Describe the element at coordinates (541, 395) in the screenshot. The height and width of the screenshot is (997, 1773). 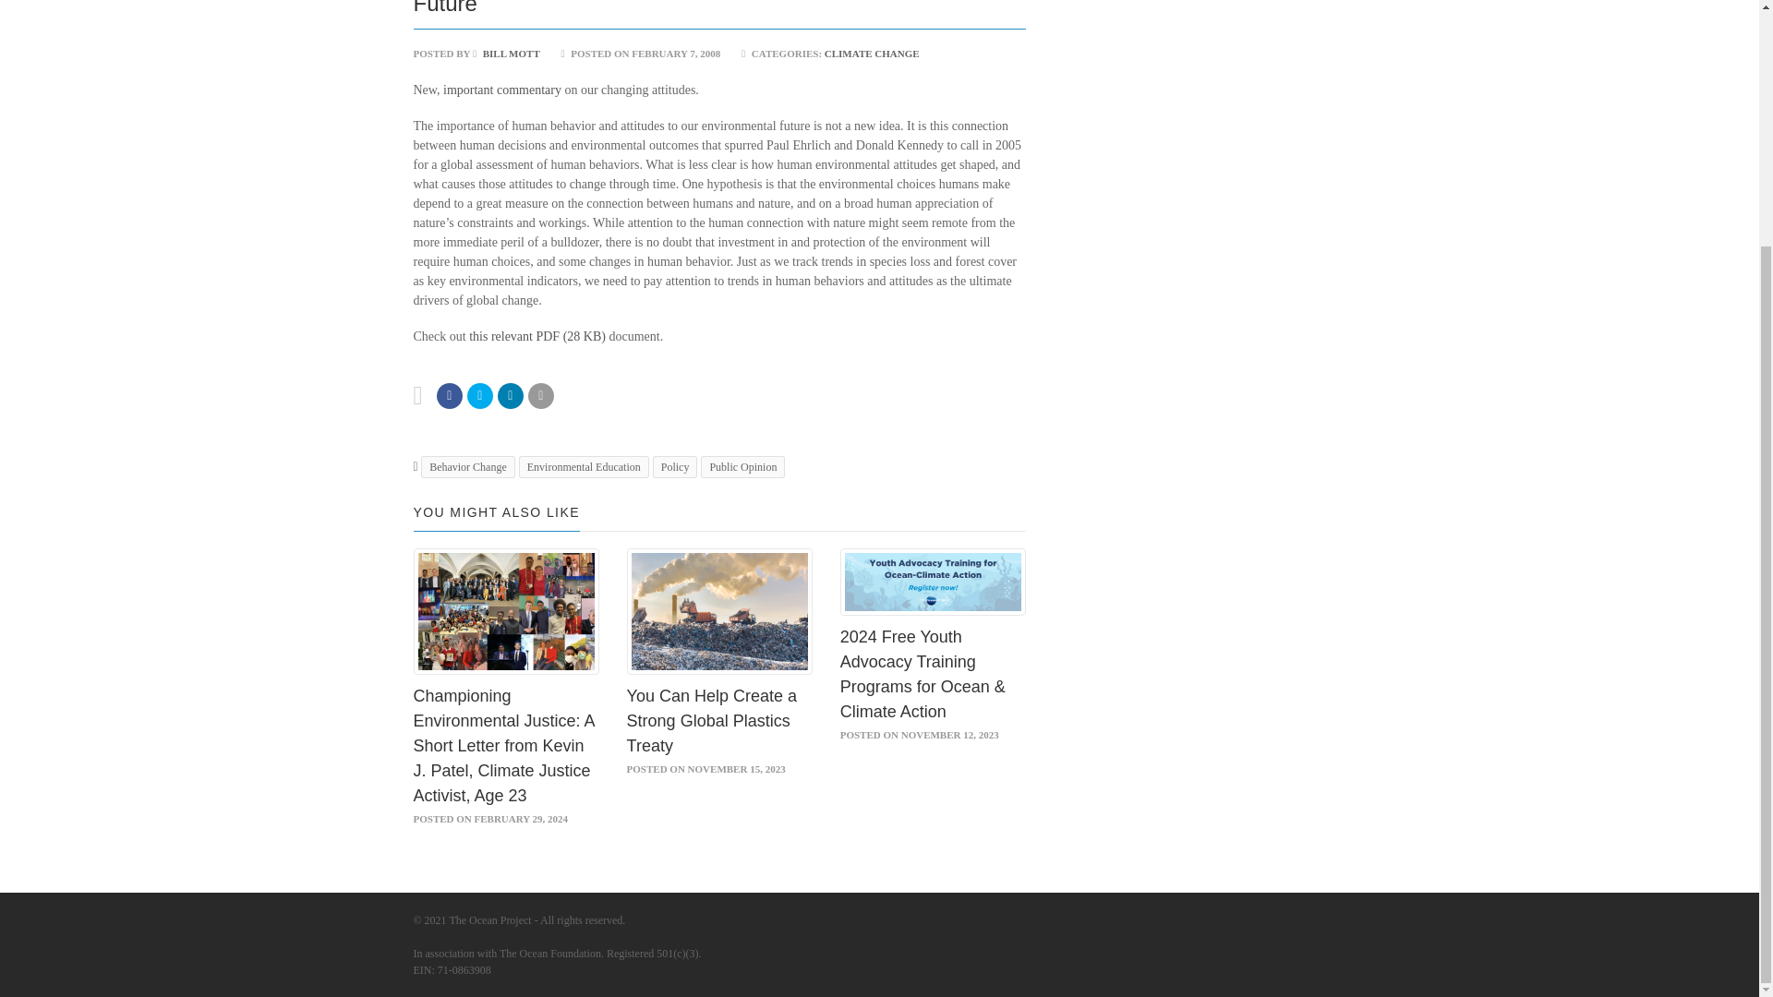
I see `Email` at that location.